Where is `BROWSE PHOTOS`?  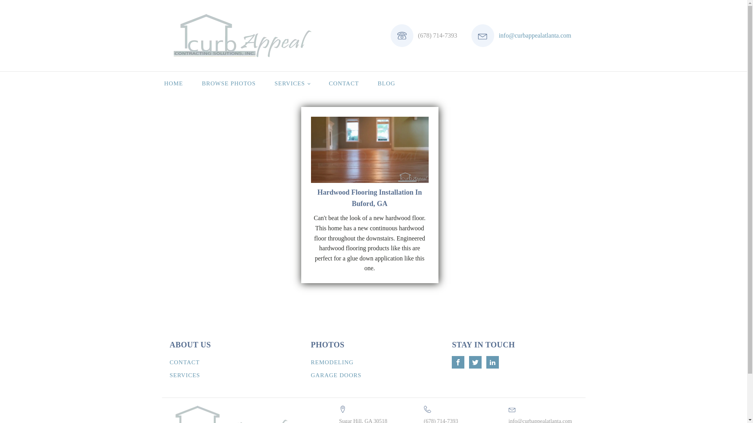 BROWSE PHOTOS is located at coordinates (229, 83).